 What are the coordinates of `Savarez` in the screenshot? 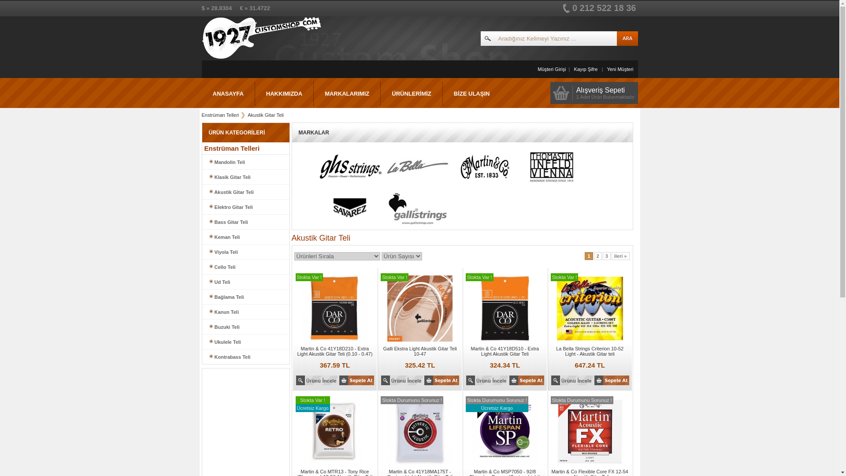 It's located at (339, 224).